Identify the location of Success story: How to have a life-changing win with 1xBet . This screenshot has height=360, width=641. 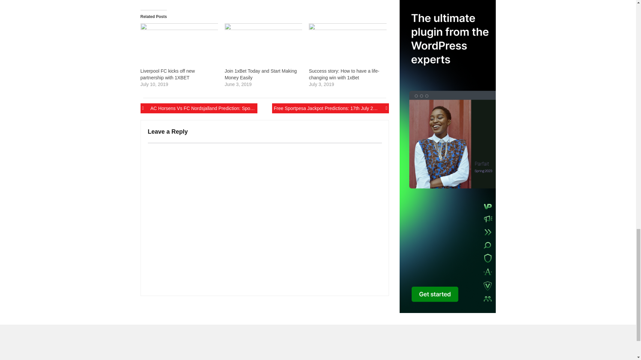
(344, 74).